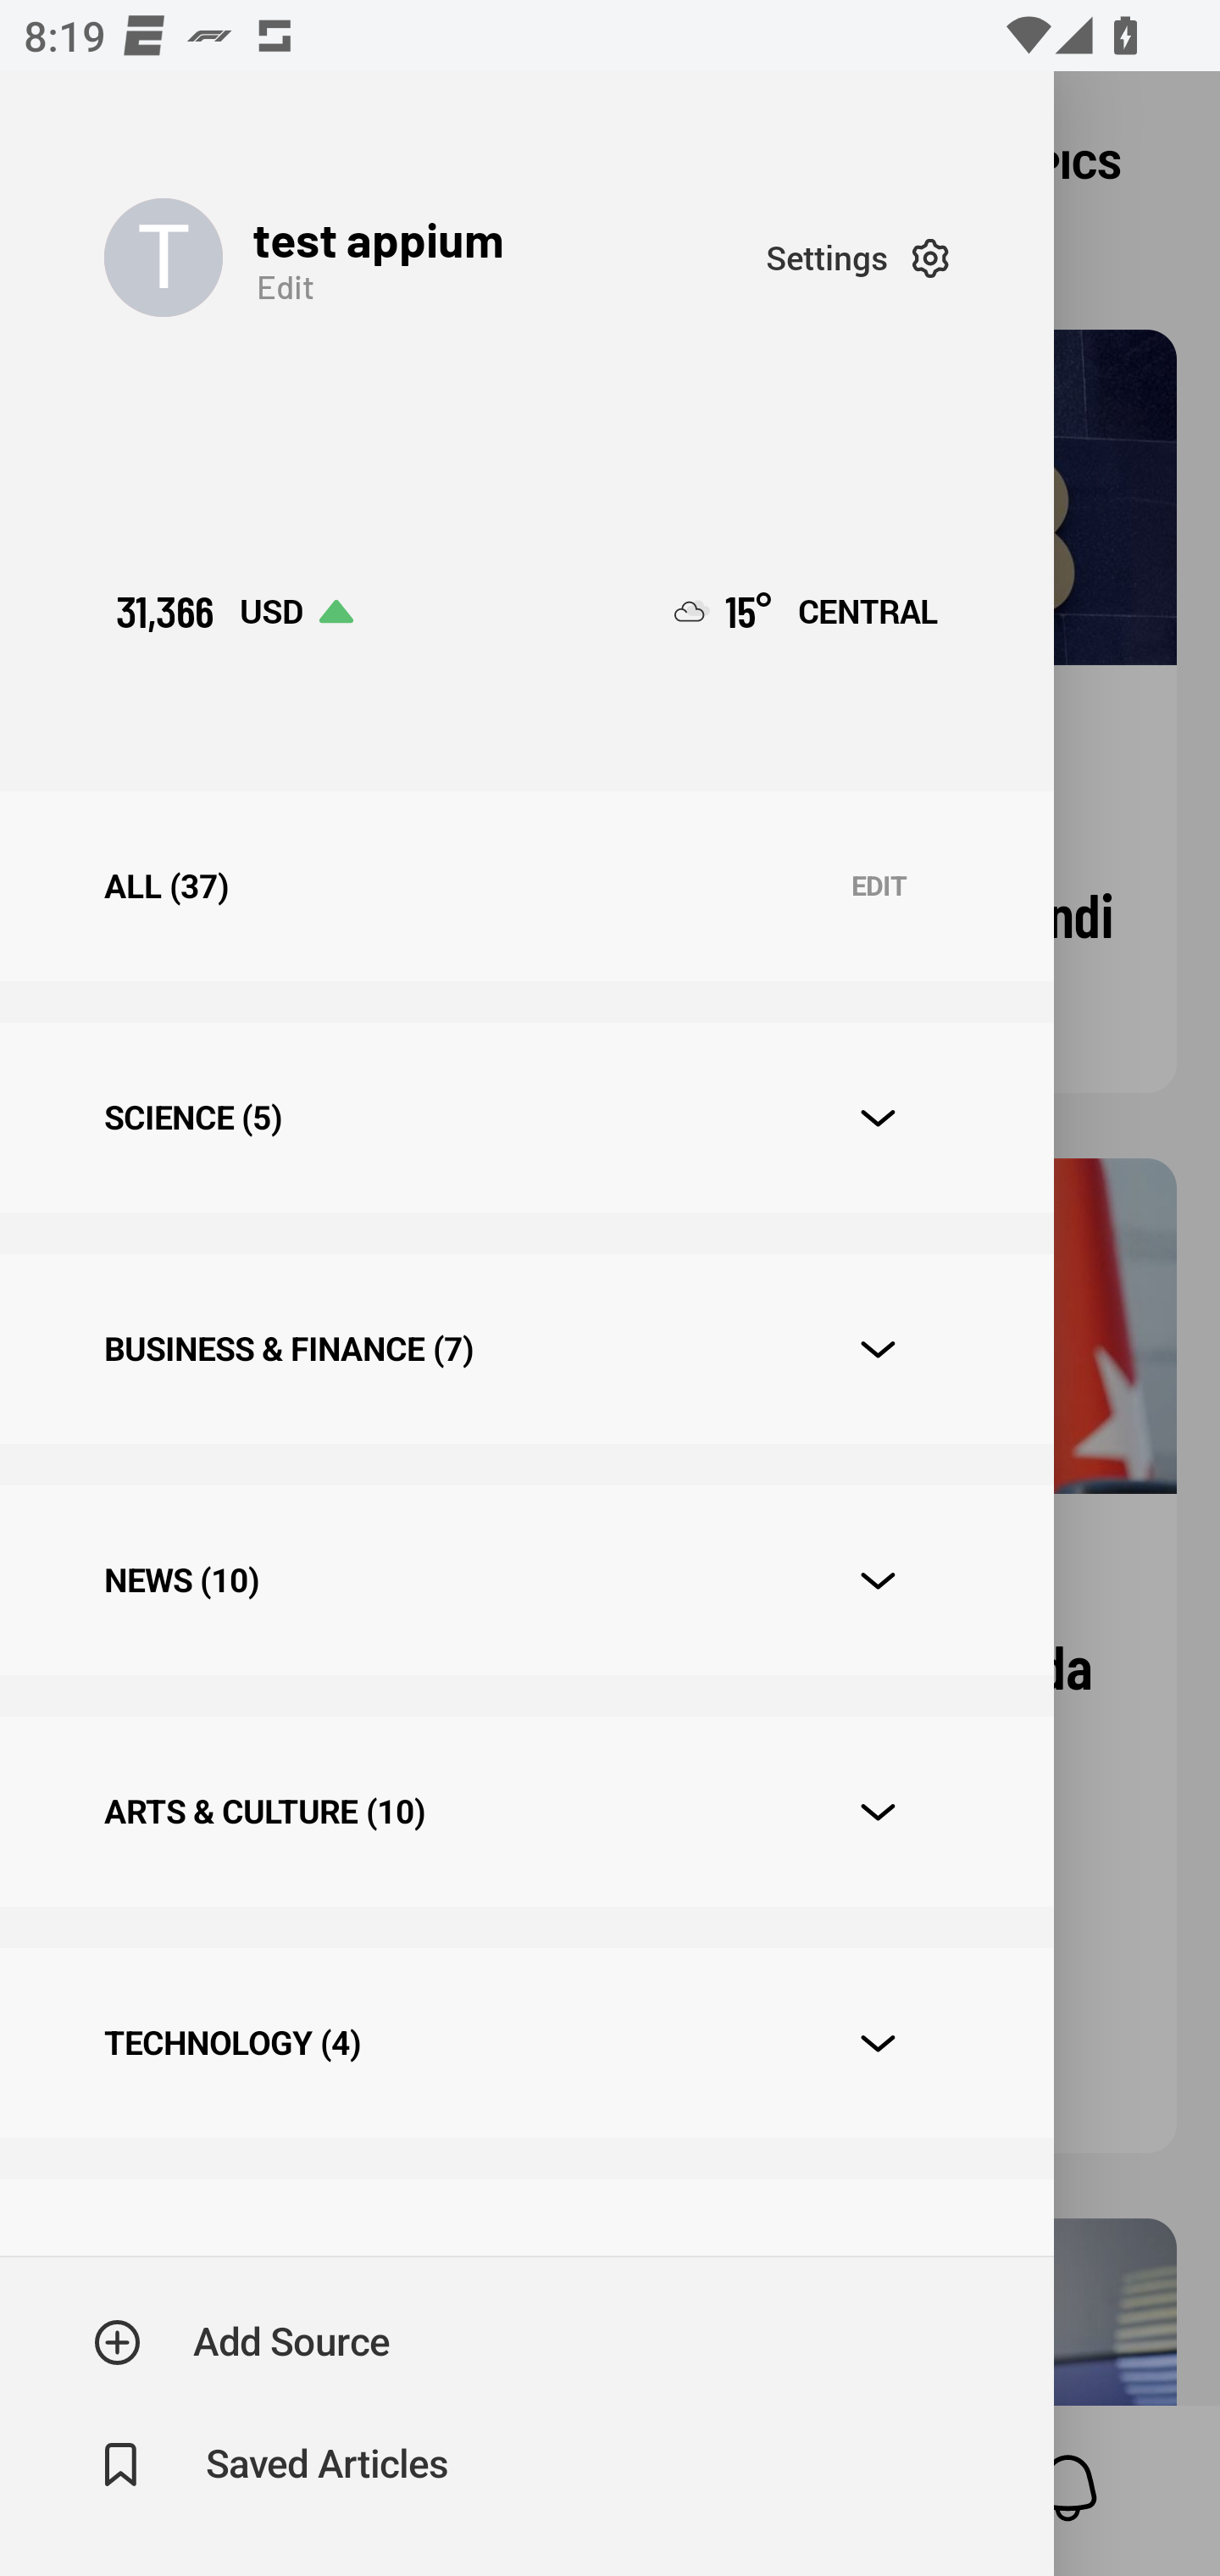  Describe the element at coordinates (878, 1349) in the screenshot. I see `Expand Button` at that location.